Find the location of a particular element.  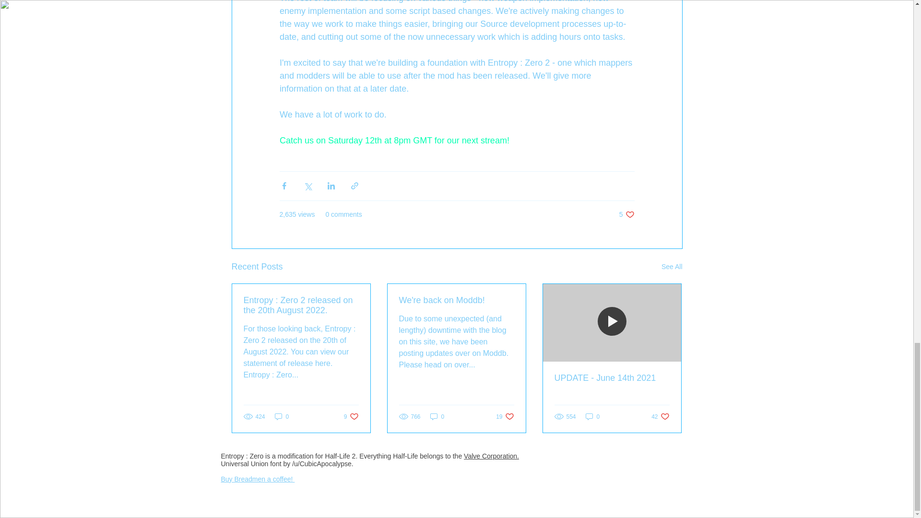

See All is located at coordinates (351, 416).